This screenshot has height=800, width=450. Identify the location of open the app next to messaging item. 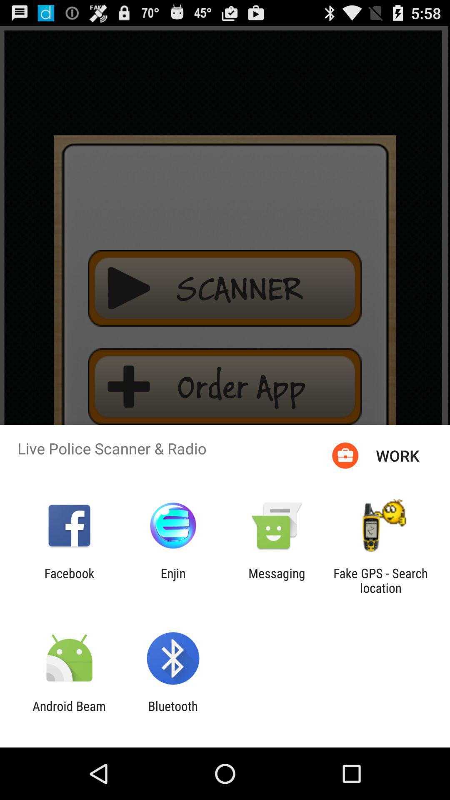
(173, 580).